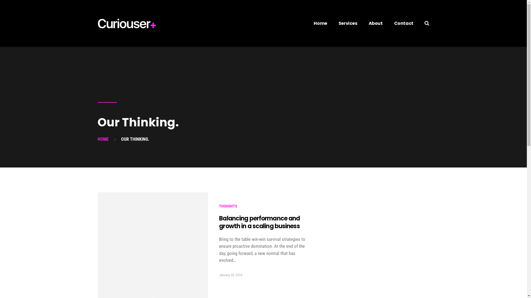 This screenshot has width=531, height=298. What do you see at coordinates (228, 206) in the screenshot?
I see `THOUGHTS` at bounding box center [228, 206].